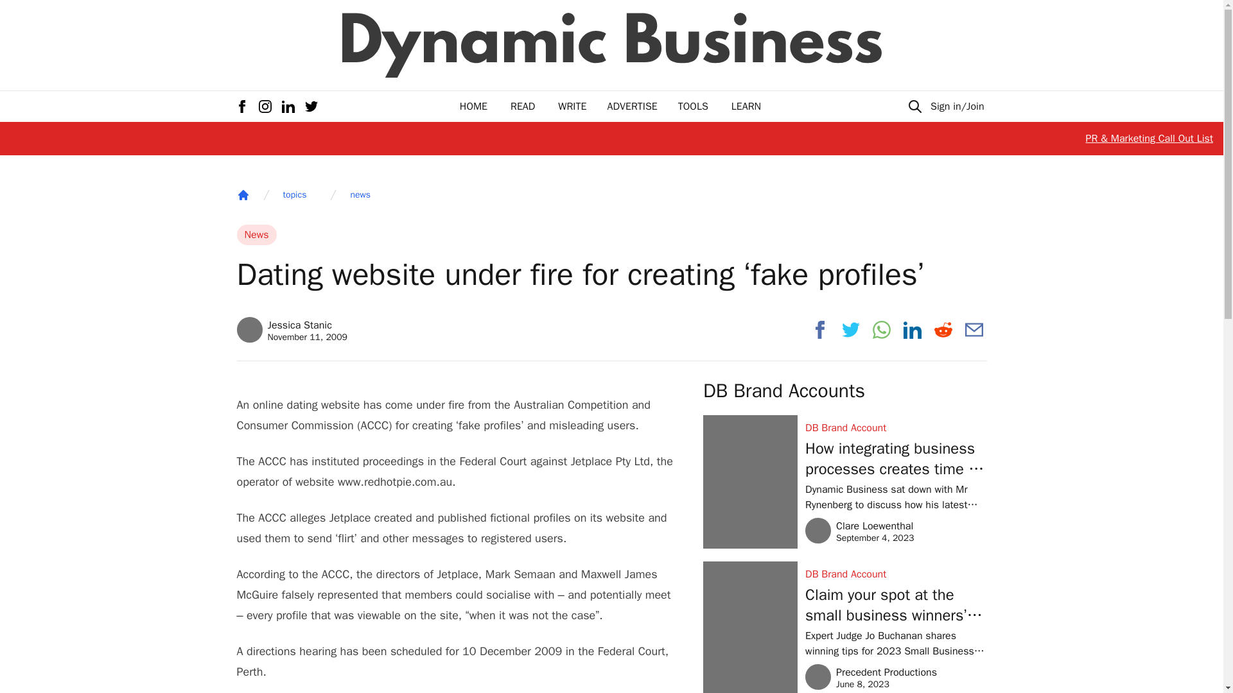 The height and width of the screenshot is (693, 1233). Describe the element at coordinates (746, 107) in the screenshot. I see `HOME` at that location.